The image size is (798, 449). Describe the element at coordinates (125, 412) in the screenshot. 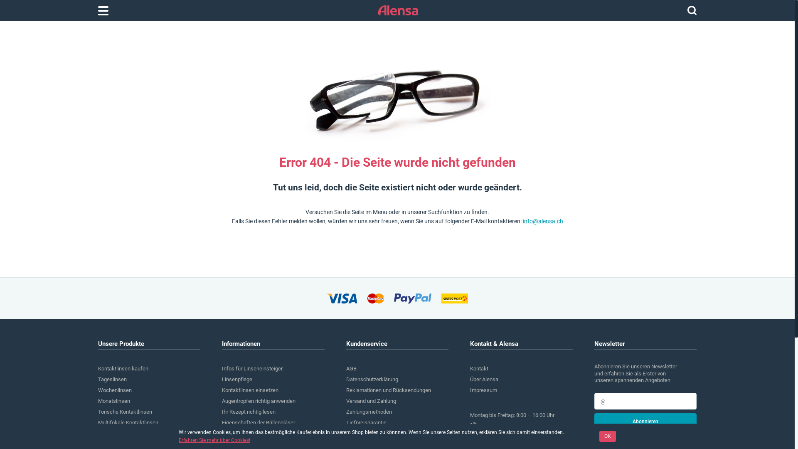

I see `Torische Kontaktlinsen` at that location.